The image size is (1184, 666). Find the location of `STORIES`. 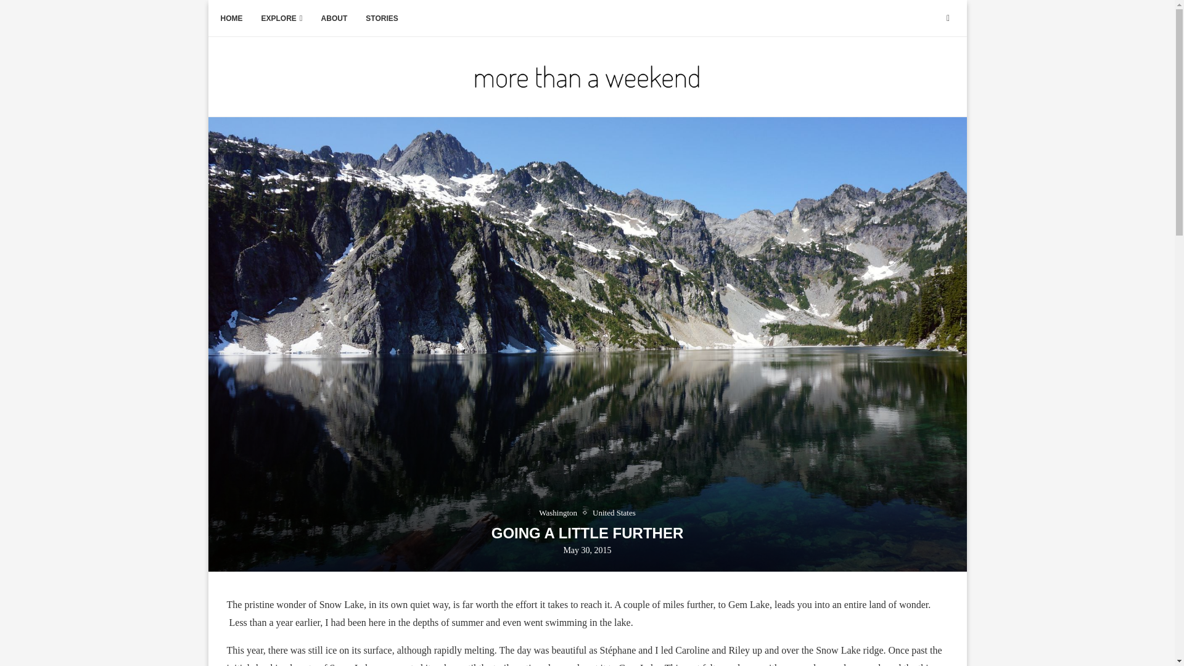

STORIES is located at coordinates (382, 18).